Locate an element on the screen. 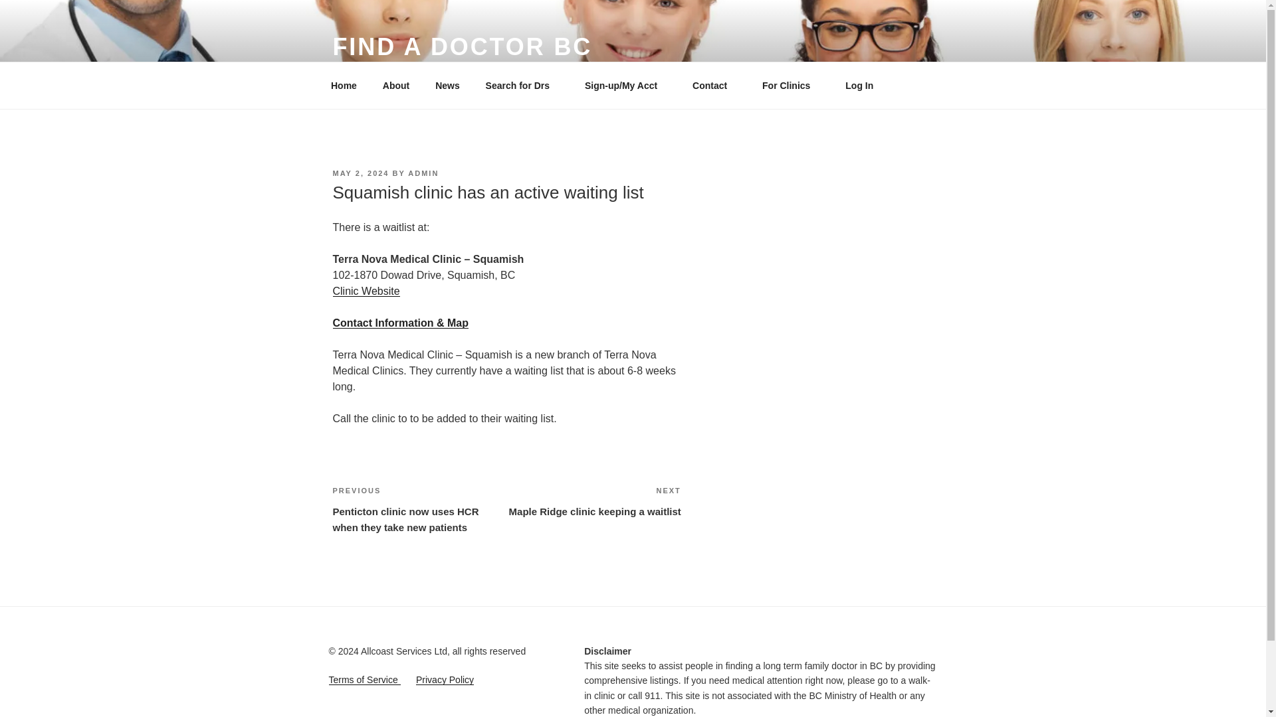 The height and width of the screenshot is (717, 1276). About is located at coordinates (396, 85).